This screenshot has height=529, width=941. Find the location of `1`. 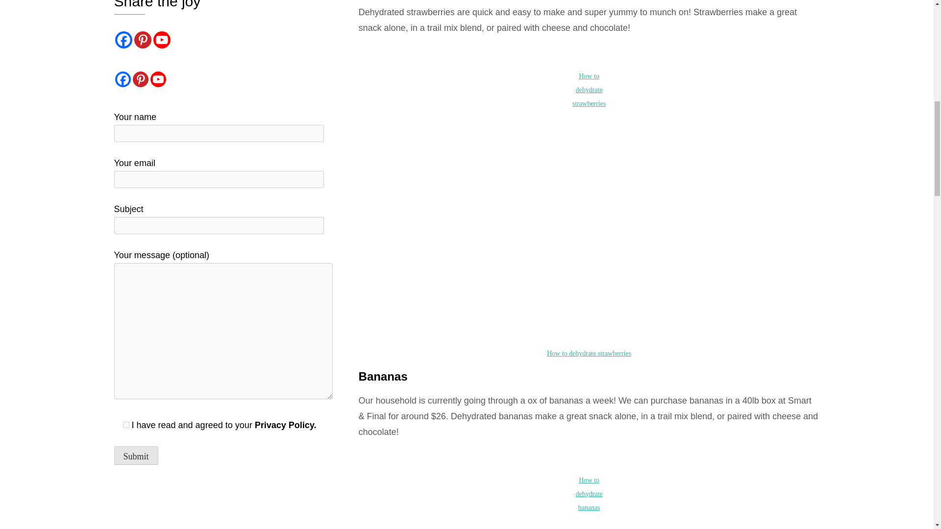

1 is located at coordinates (125, 424).